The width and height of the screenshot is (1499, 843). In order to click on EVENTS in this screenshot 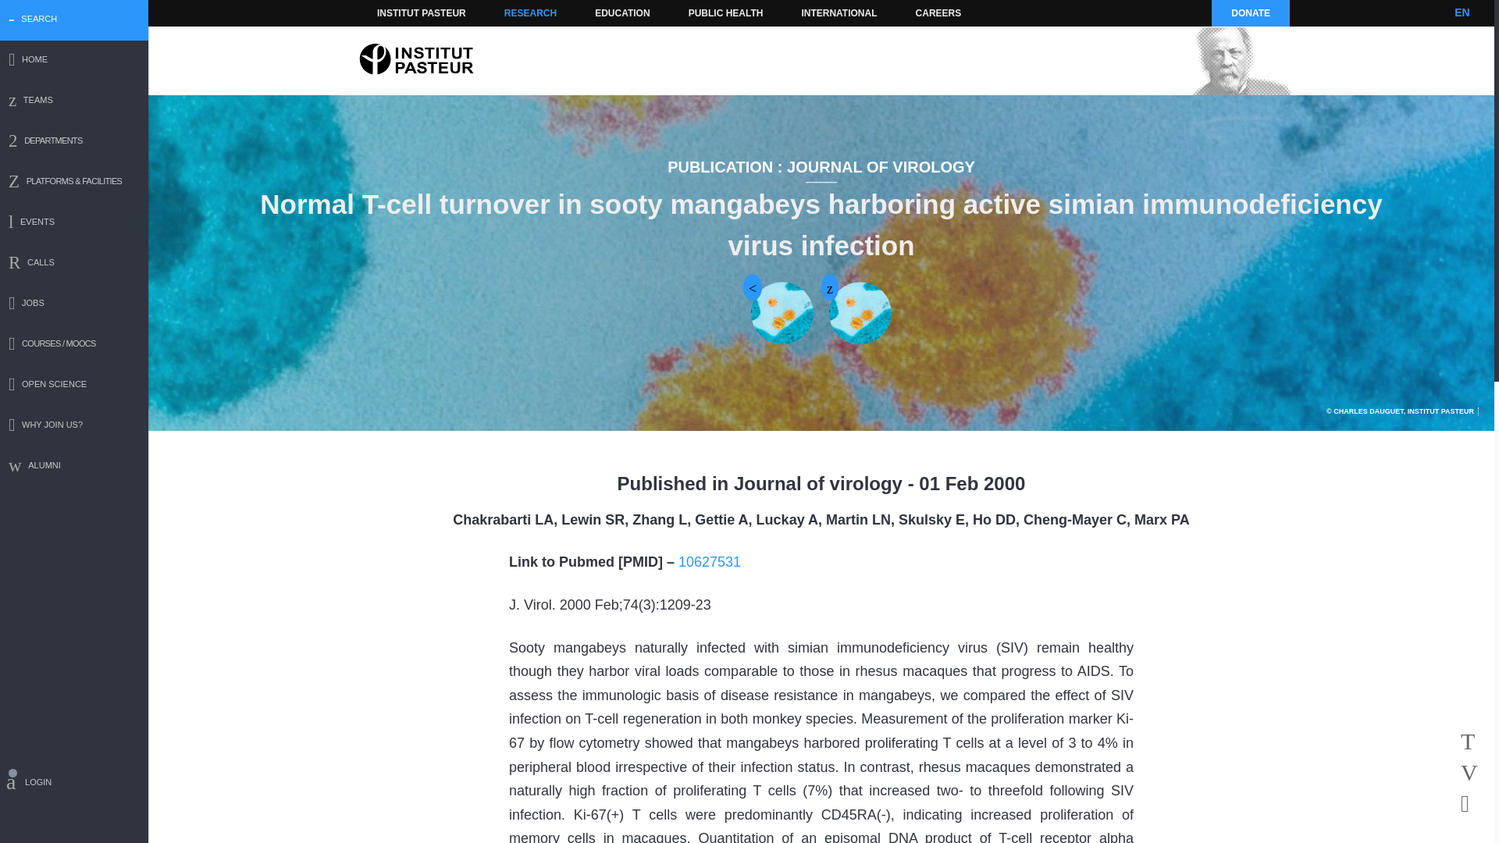, I will do `click(74, 223)`.